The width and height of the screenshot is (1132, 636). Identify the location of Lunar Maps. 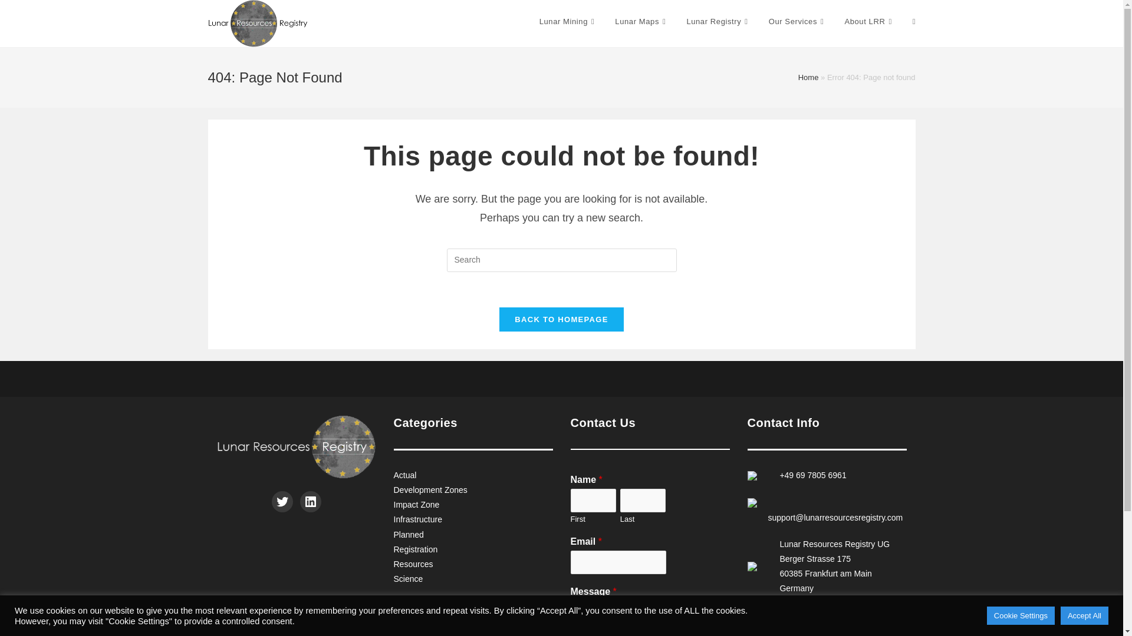
(641, 22).